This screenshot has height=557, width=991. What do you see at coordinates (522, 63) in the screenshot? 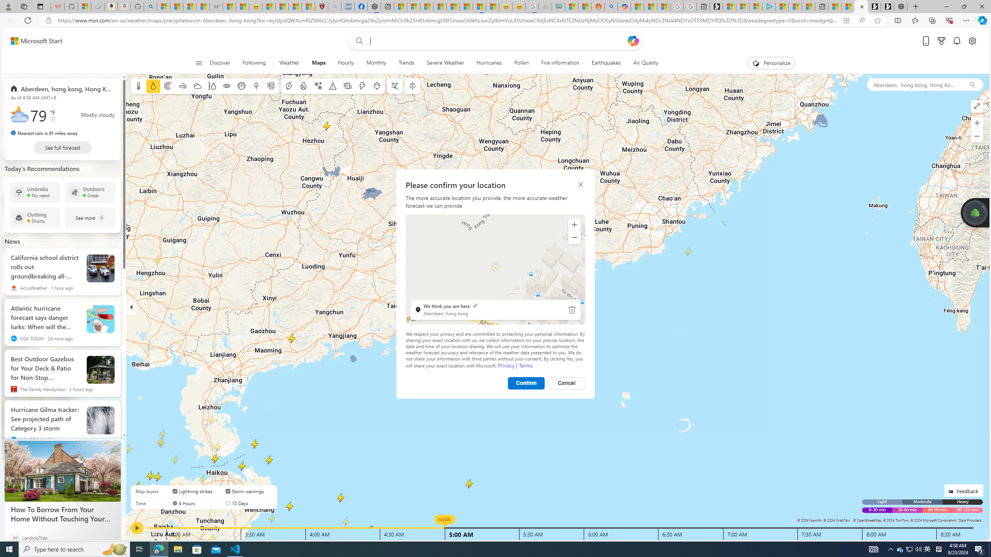
I see `Pollen` at bounding box center [522, 63].